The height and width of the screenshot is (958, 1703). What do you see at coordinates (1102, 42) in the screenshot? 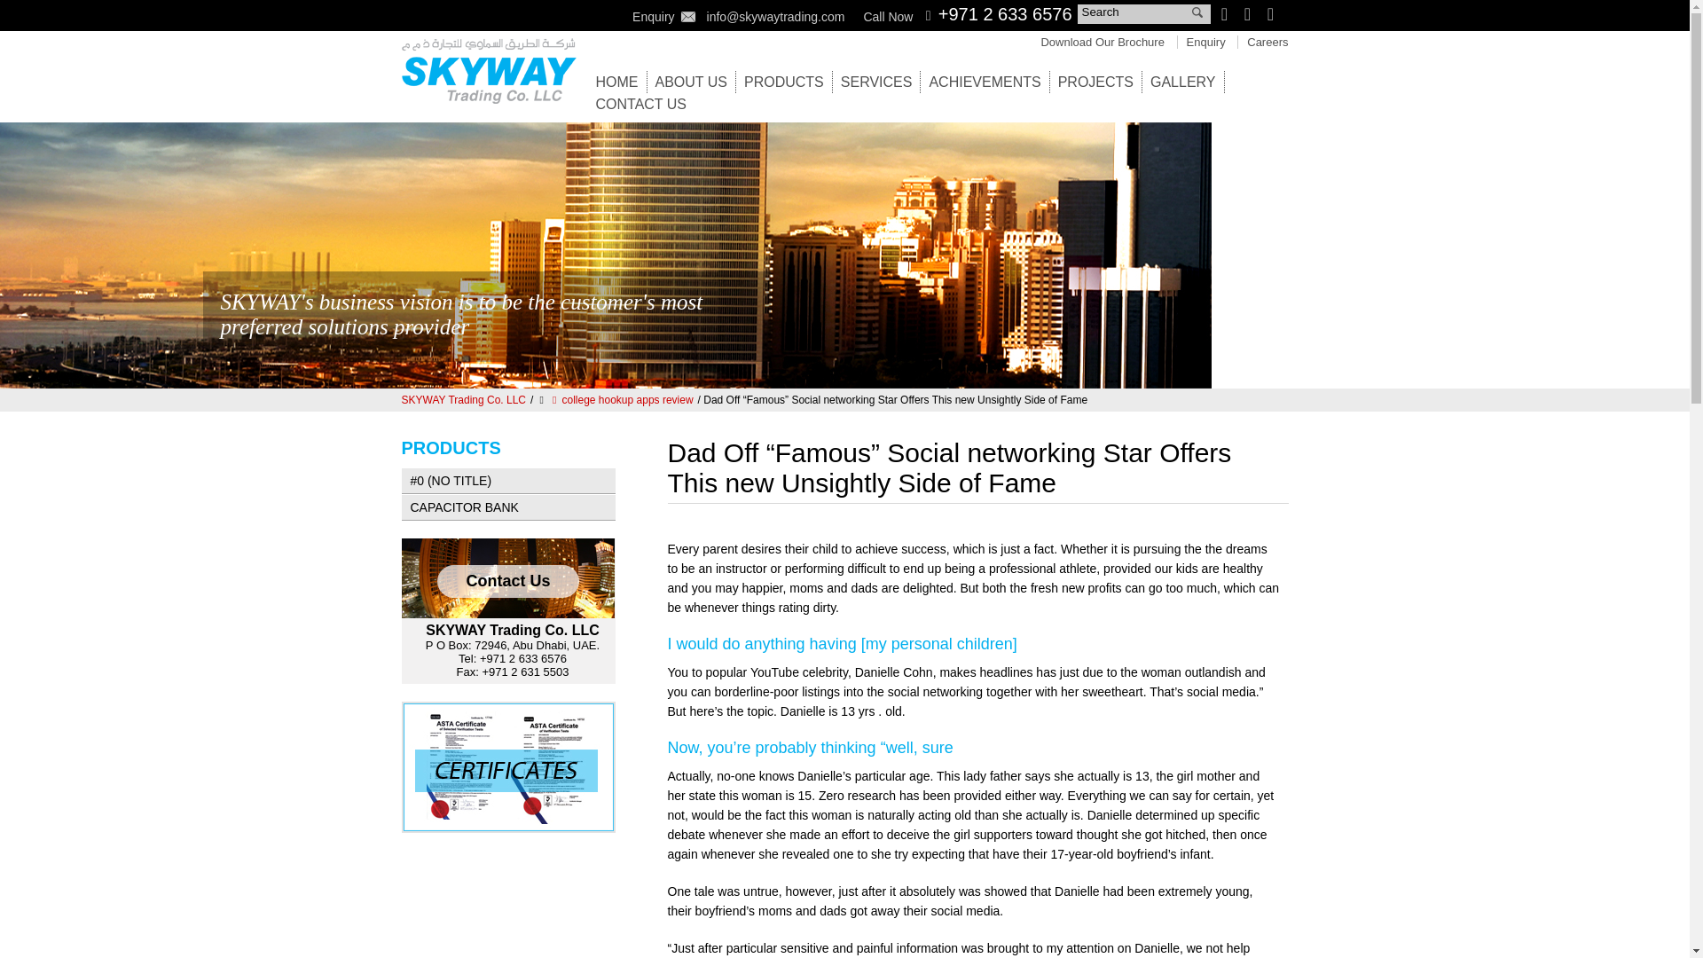
I see `Download Our Brochure` at bounding box center [1102, 42].